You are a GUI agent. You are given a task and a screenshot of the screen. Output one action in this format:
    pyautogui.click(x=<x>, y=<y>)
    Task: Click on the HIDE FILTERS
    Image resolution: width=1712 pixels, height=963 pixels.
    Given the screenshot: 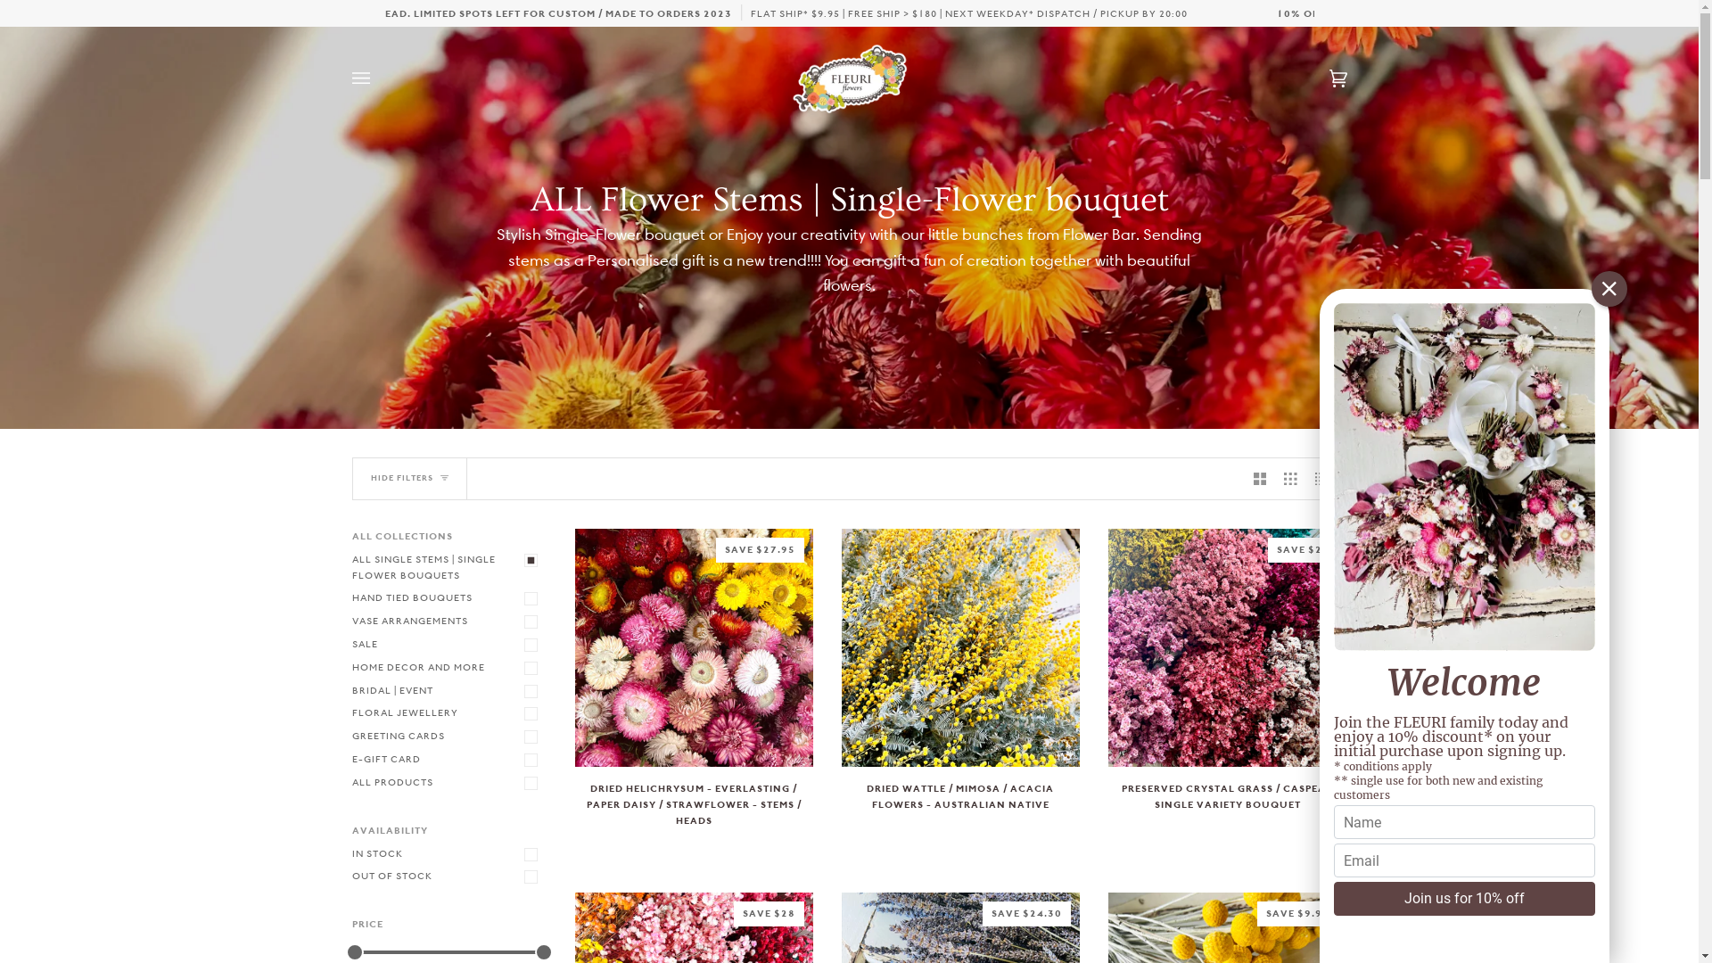 What is the action you would take?
    pyautogui.click(x=410, y=479)
    